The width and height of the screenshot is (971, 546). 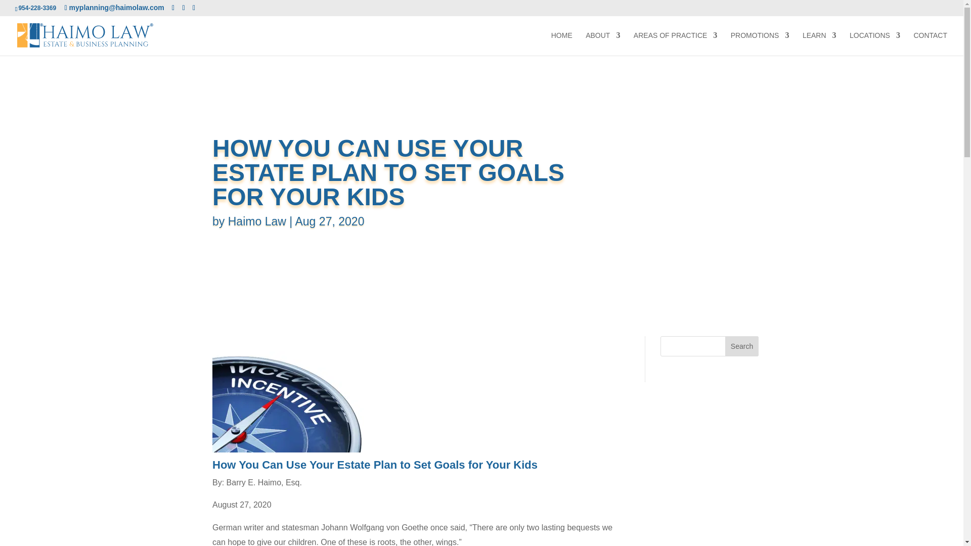 I want to click on Posts by Haimo Law, so click(x=257, y=221).